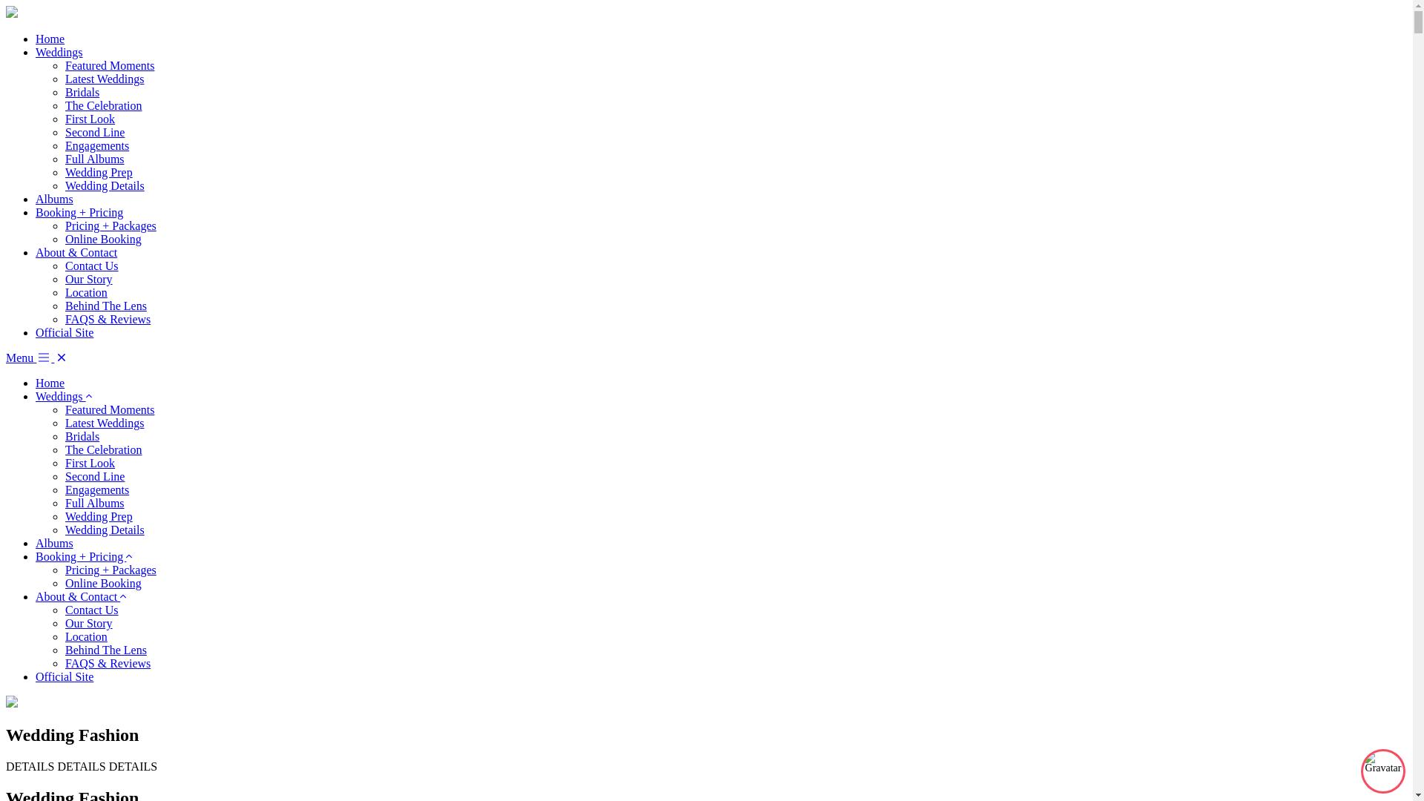 This screenshot has width=1424, height=801. I want to click on Booking + Pricing, so click(81, 556).